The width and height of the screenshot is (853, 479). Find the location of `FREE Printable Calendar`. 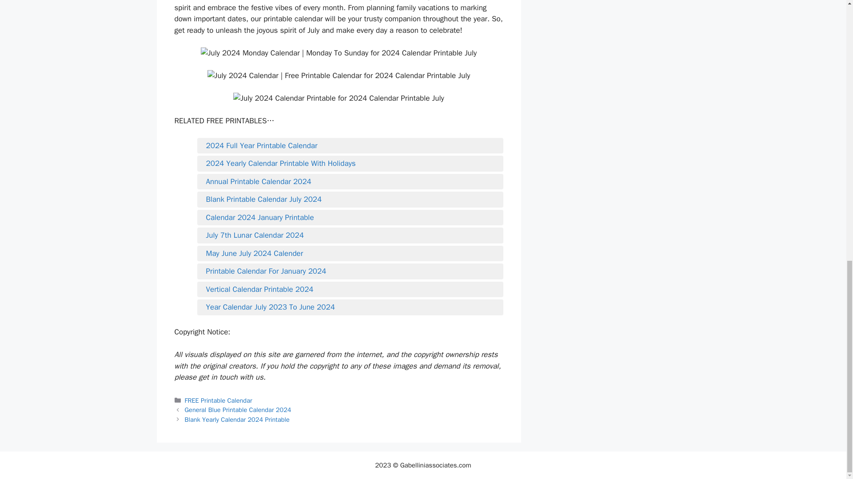

FREE Printable Calendar is located at coordinates (219, 400).